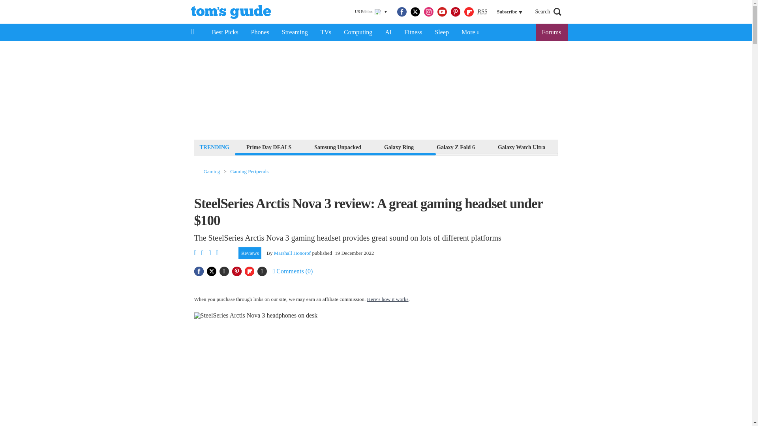 The width and height of the screenshot is (758, 426). I want to click on US Edition, so click(371, 12).